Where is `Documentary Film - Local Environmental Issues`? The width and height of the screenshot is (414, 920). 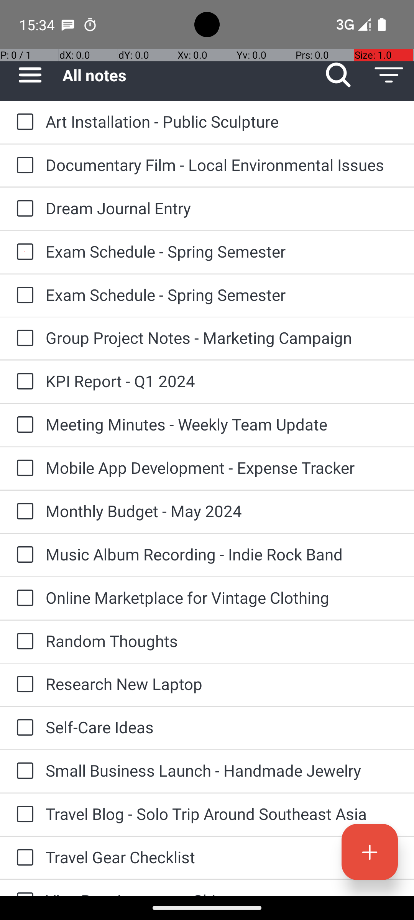
Documentary Film - Local Environmental Issues is located at coordinates (222, 165).